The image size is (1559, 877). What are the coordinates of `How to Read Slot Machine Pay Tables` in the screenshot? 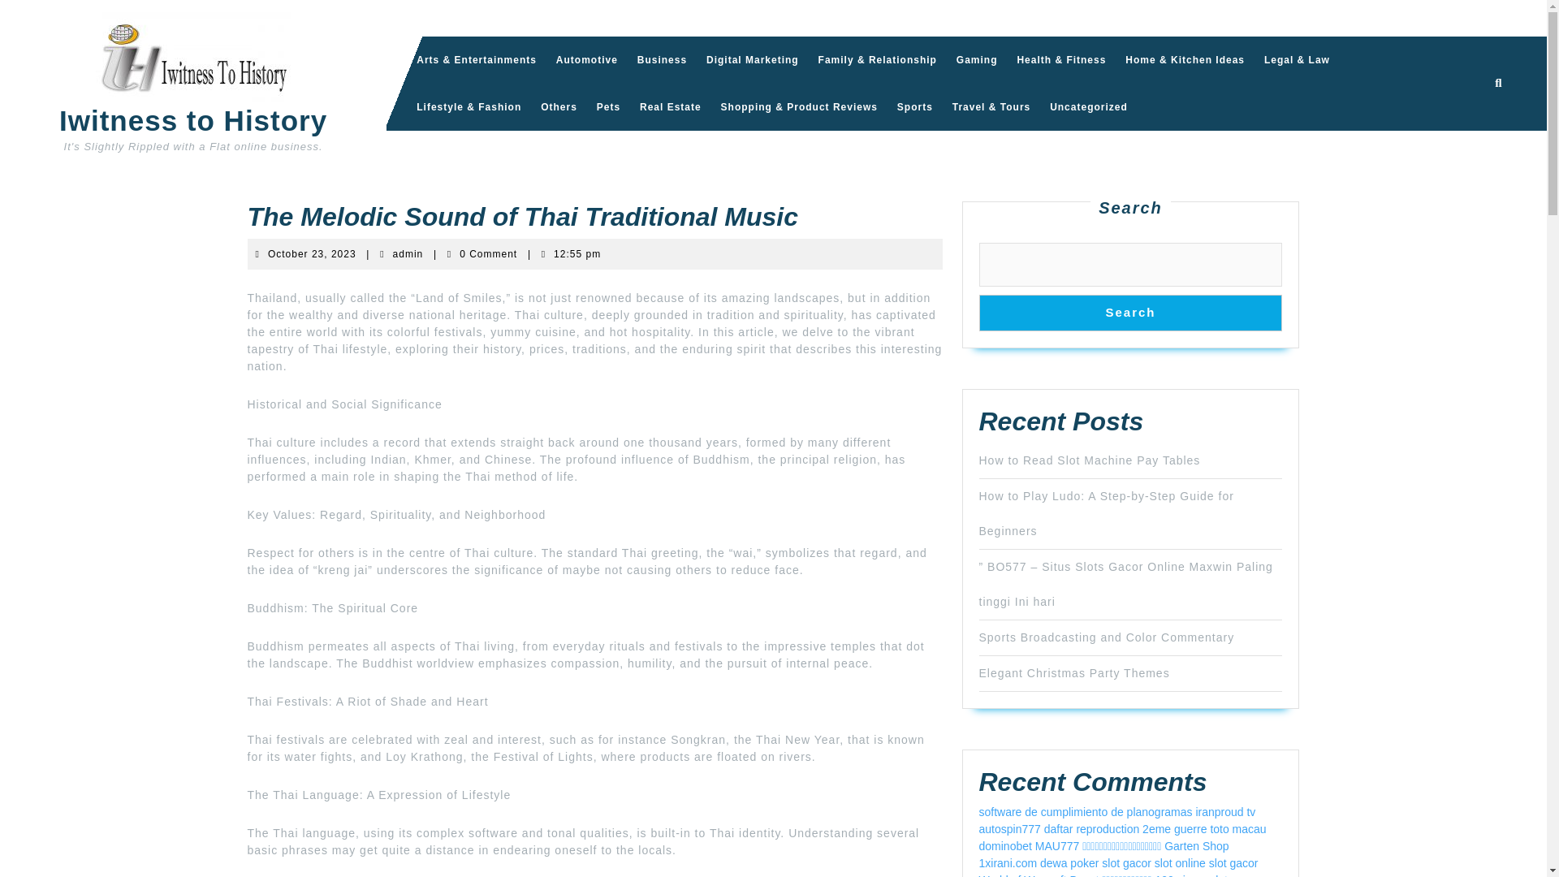 It's located at (1088, 106).